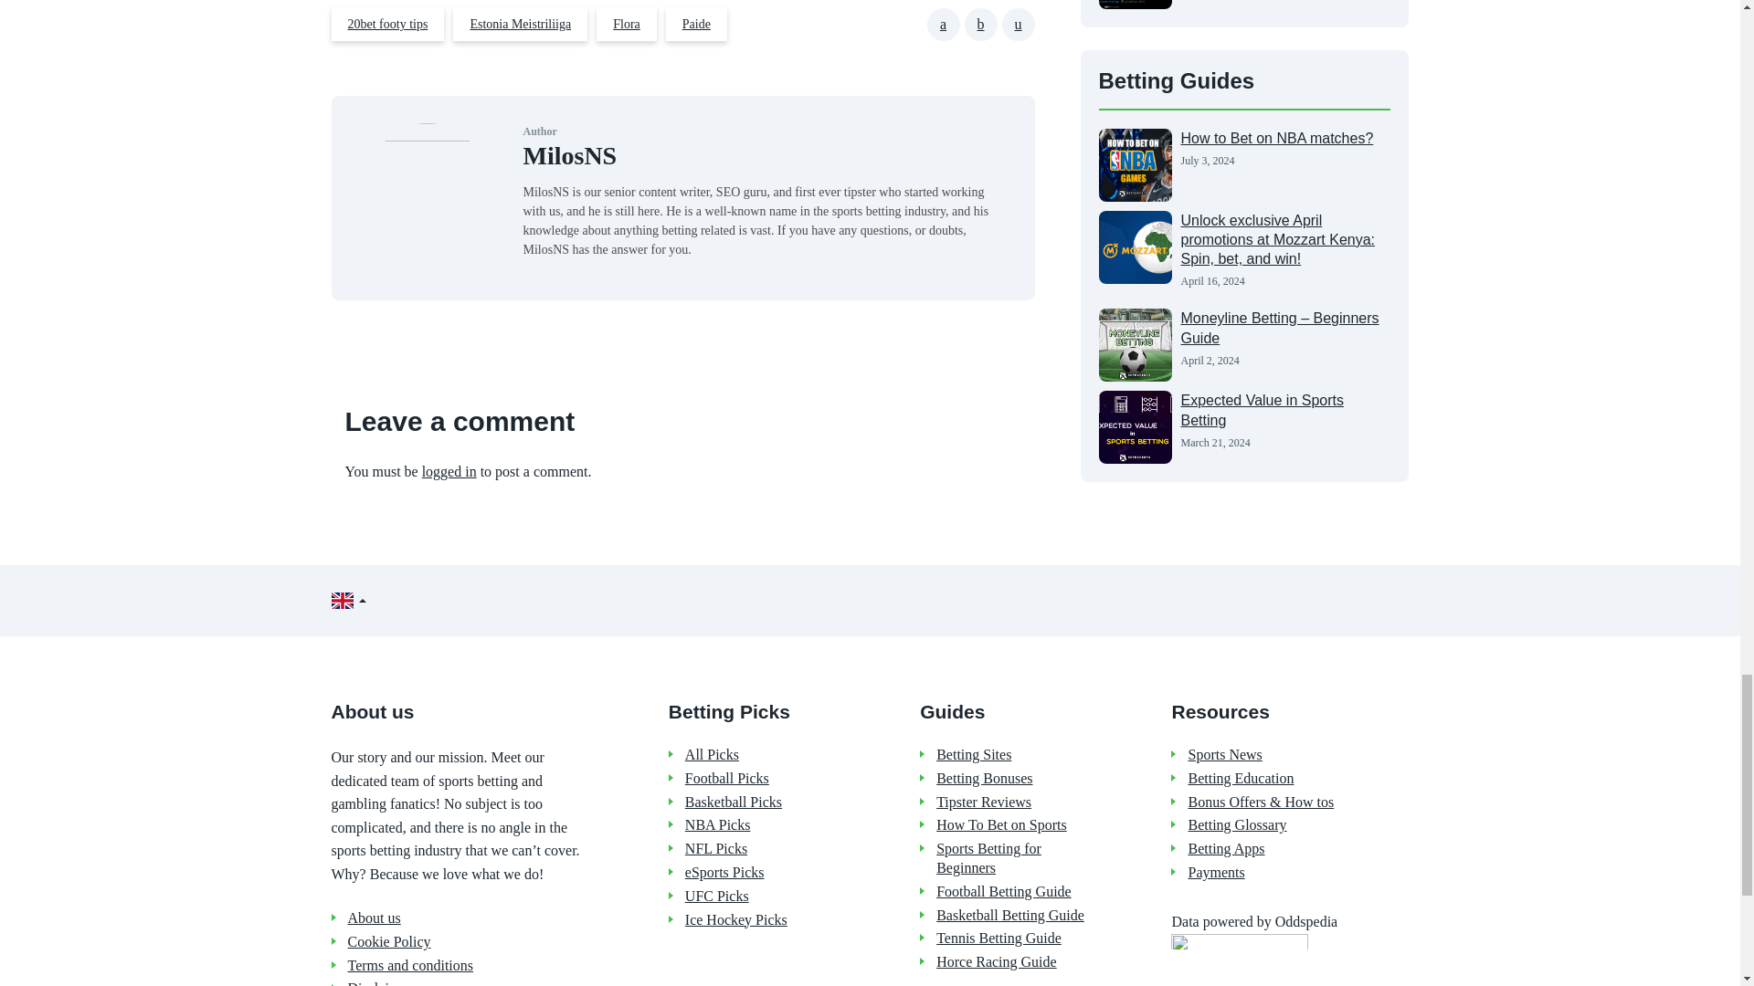 The image size is (1754, 986). Describe the element at coordinates (943, 24) in the screenshot. I see `Share on Facebook` at that location.